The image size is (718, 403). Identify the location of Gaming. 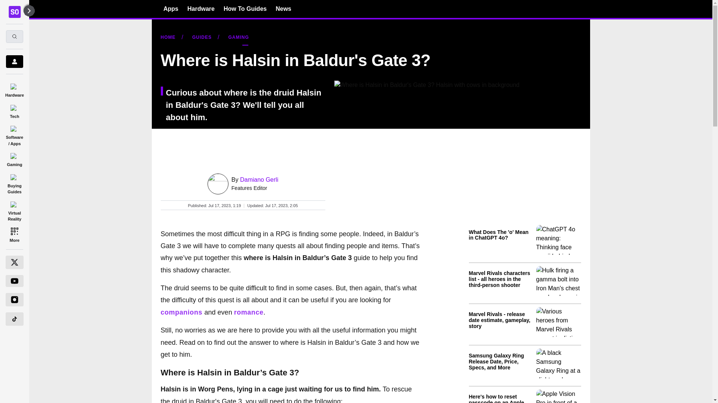
(14, 159).